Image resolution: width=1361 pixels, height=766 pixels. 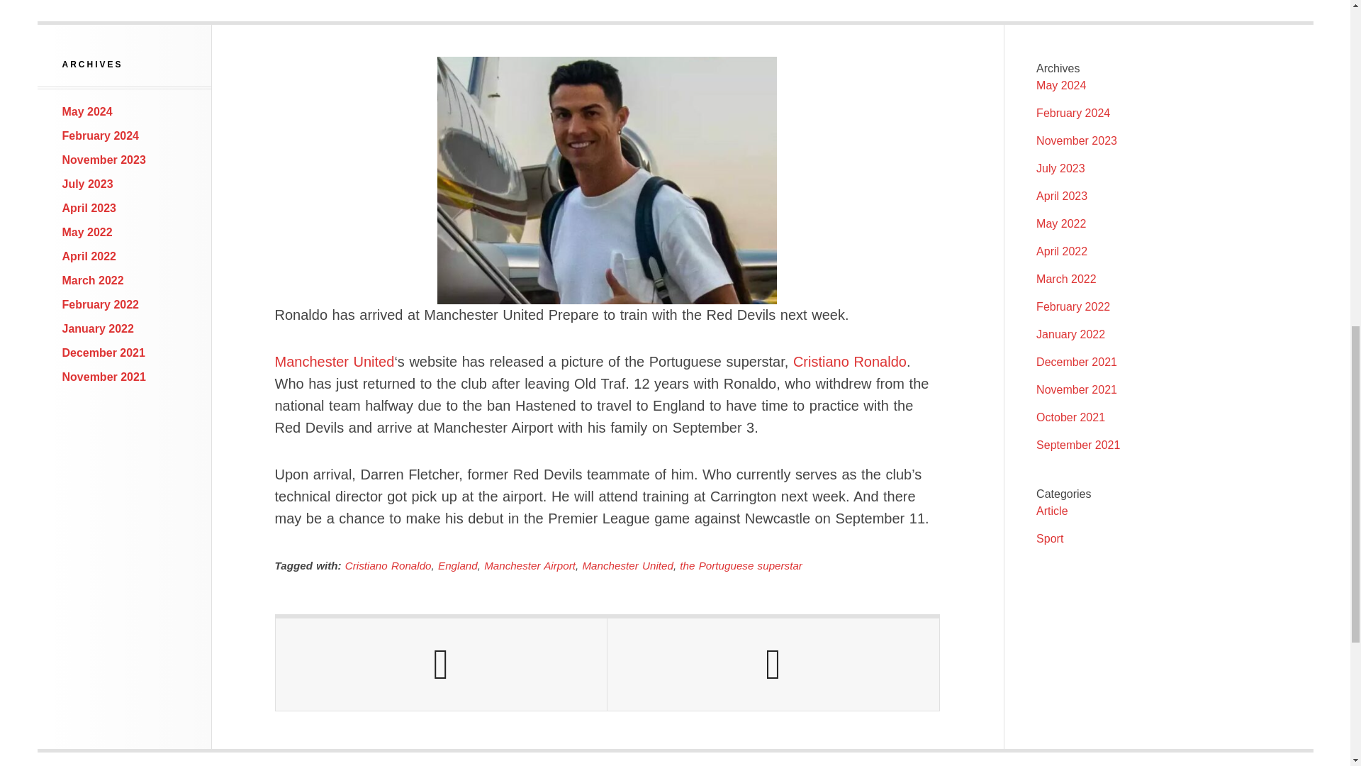 What do you see at coordinates (1060, 168) in the screenshot?
I see `July 2023` at bounding box center [1060, 168].